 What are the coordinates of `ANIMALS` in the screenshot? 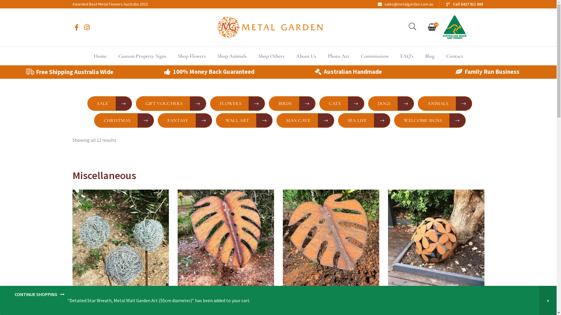 It's located at (445, 104).